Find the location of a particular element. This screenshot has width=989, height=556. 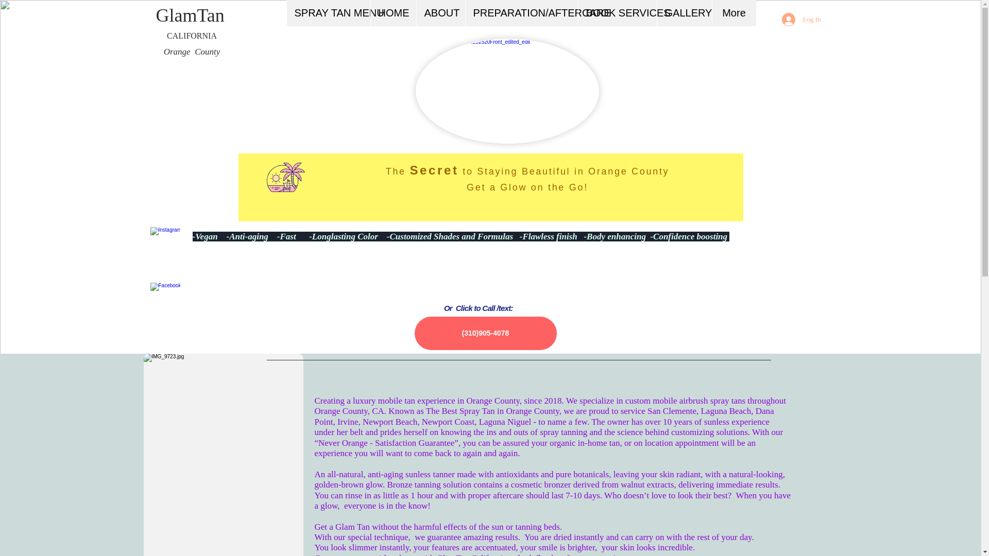

SPRAY TAN MENU is located at coordinates (328, 13).